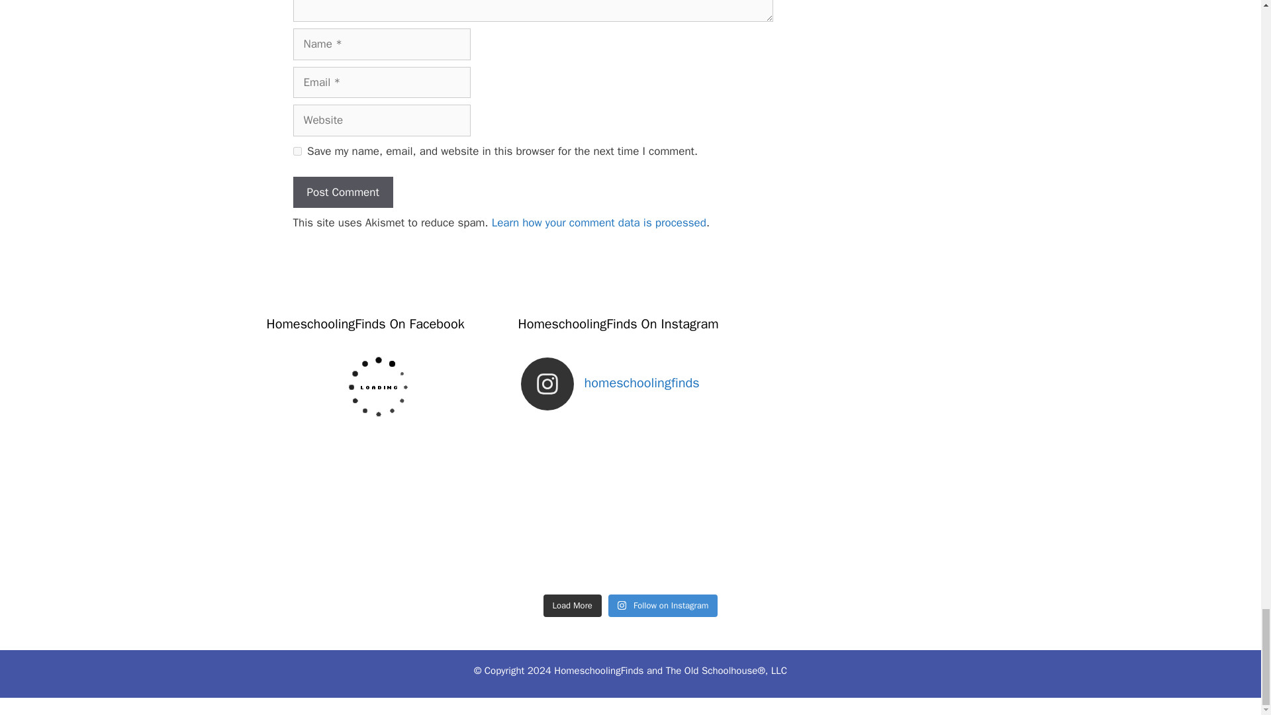  Describe the element at coordinates (342, 192) in the screenshot. I see `Post Comment` at that location.